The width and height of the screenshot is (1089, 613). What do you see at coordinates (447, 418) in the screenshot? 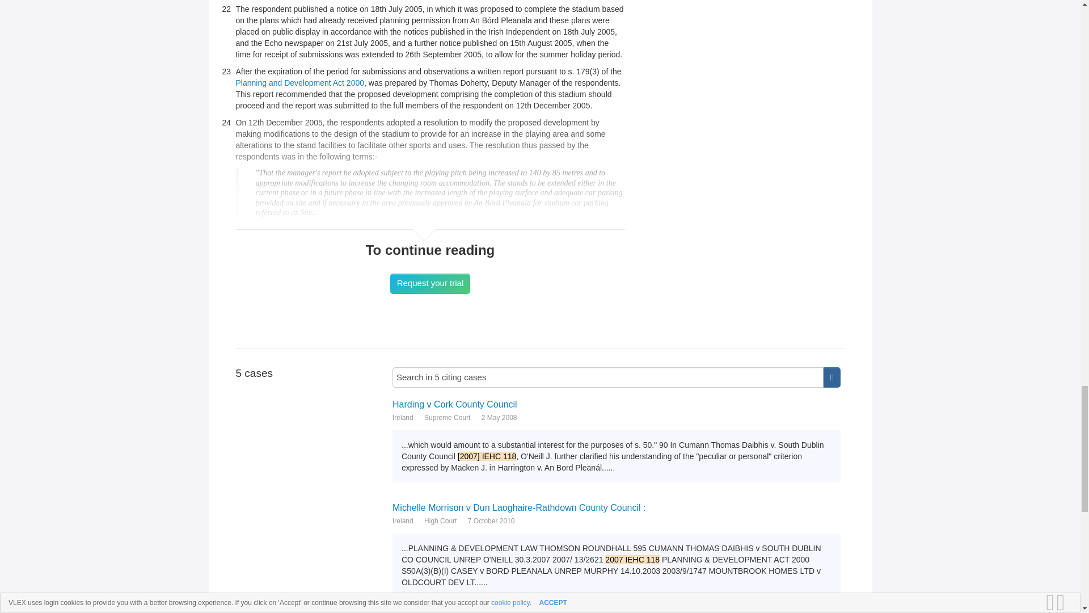
I see `Supreme Court` at bounding box center [447, 418].